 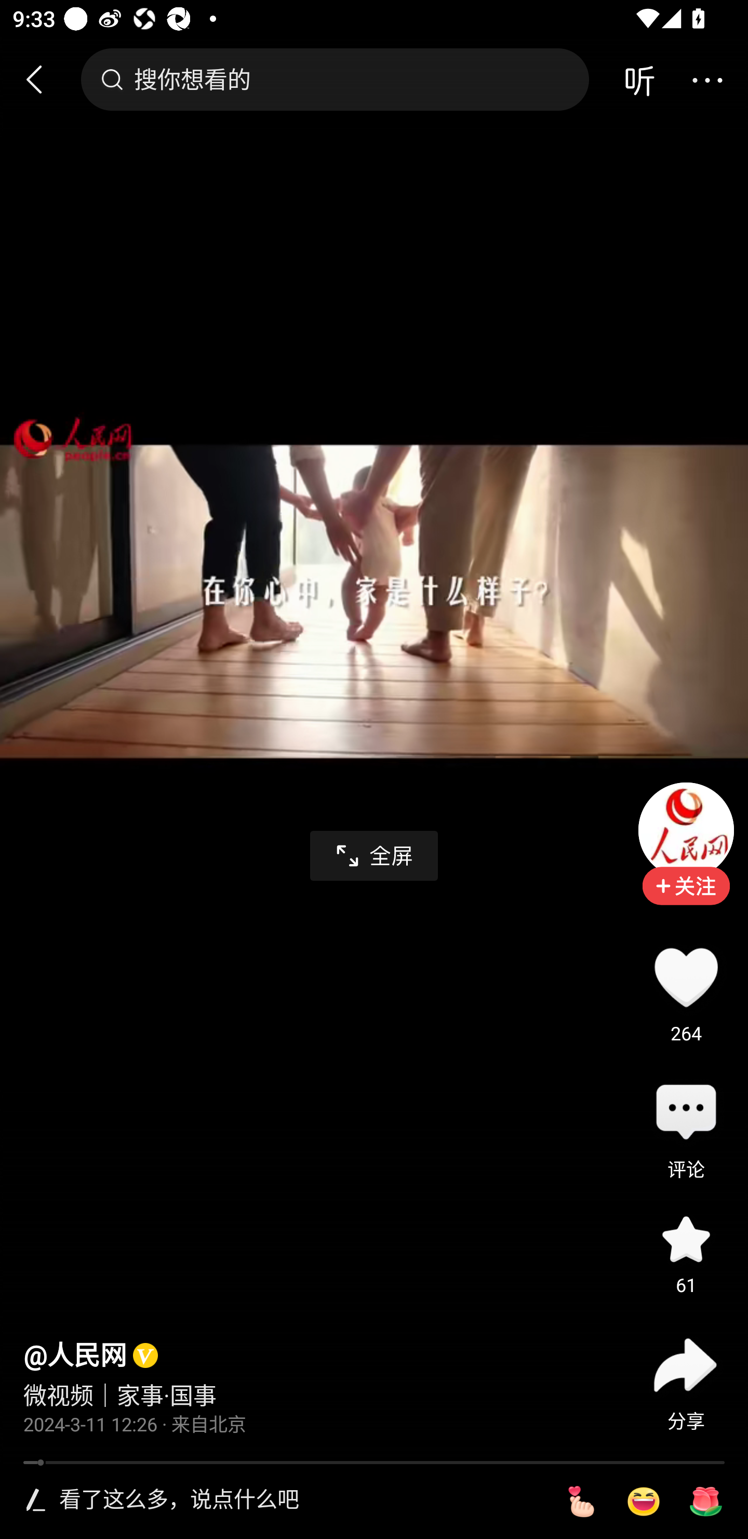 I want to click on 音频, so click(x=639, y=79).